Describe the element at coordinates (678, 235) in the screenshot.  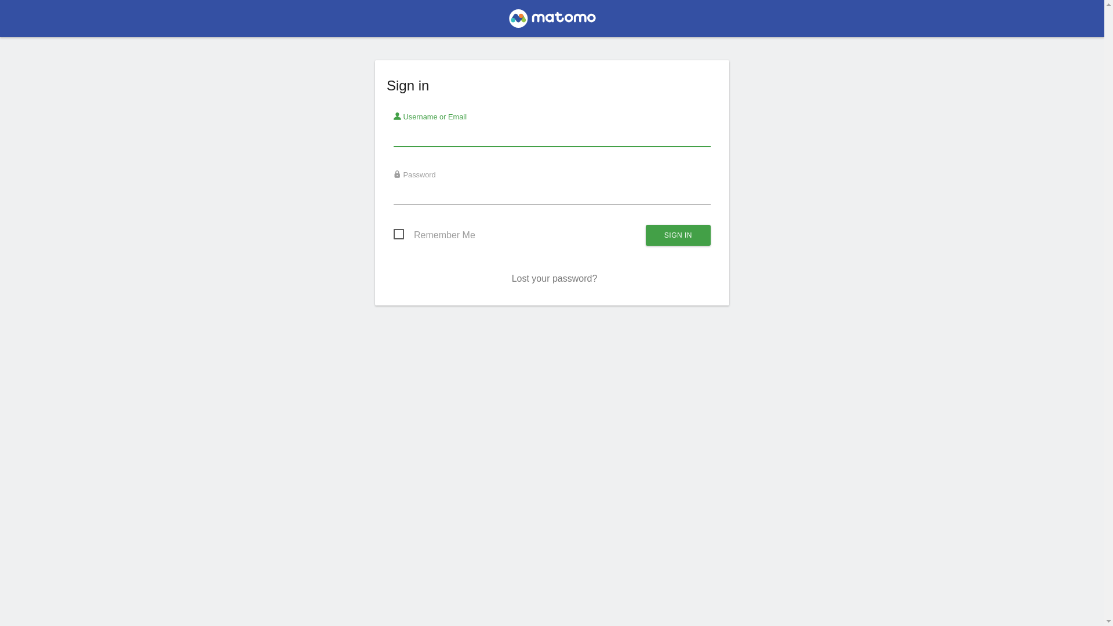
I see `Sign in` at that location.